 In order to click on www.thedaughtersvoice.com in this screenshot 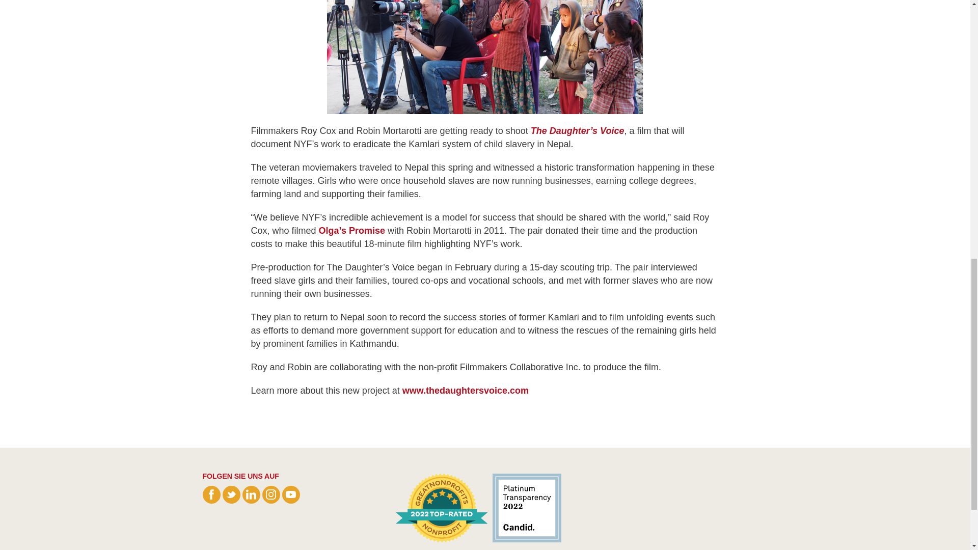, I will do `click(466, 390)`.